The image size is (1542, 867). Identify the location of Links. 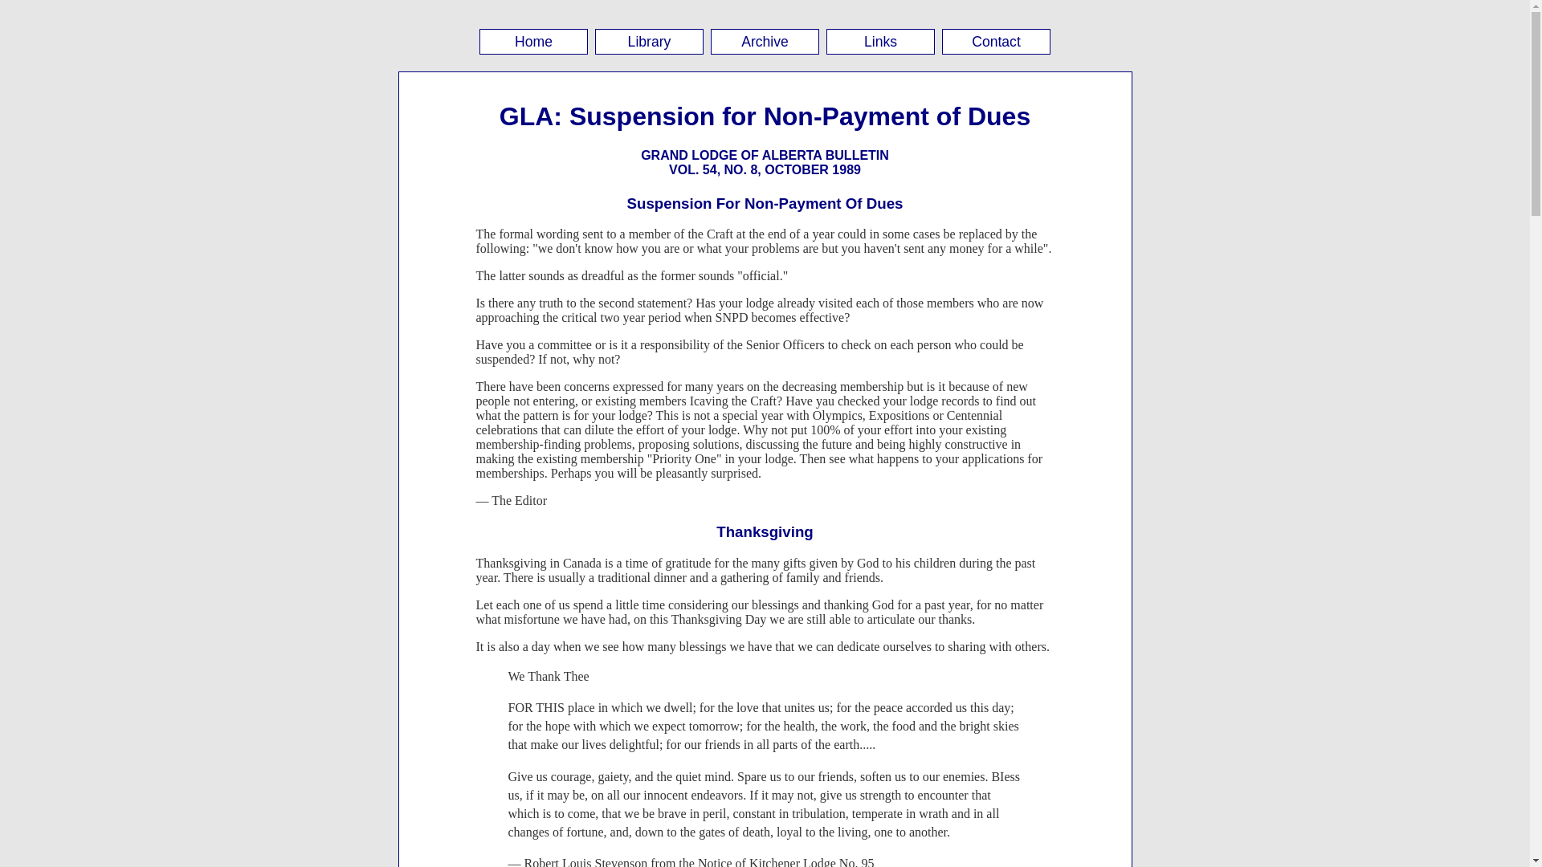
(880, 42).